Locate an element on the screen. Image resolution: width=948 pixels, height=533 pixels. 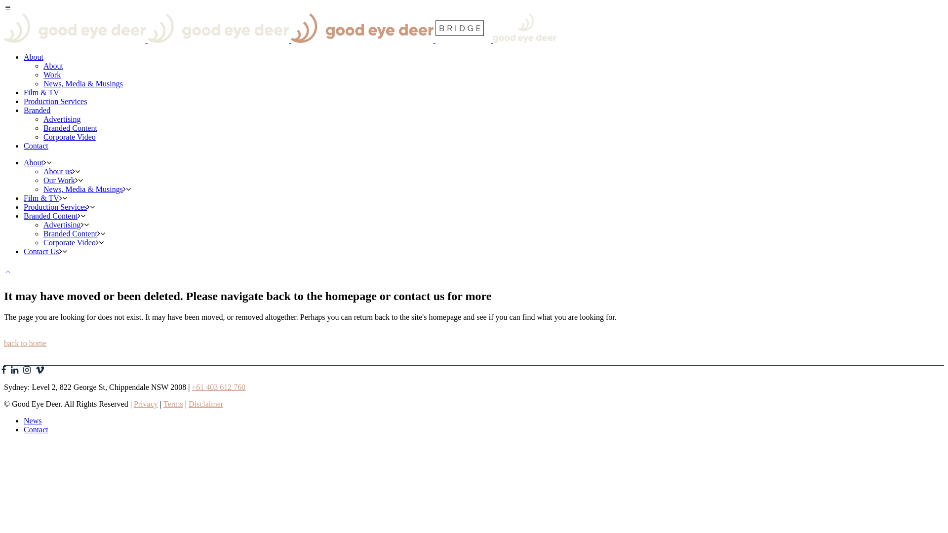
About us is located at coordinates (58, 172).